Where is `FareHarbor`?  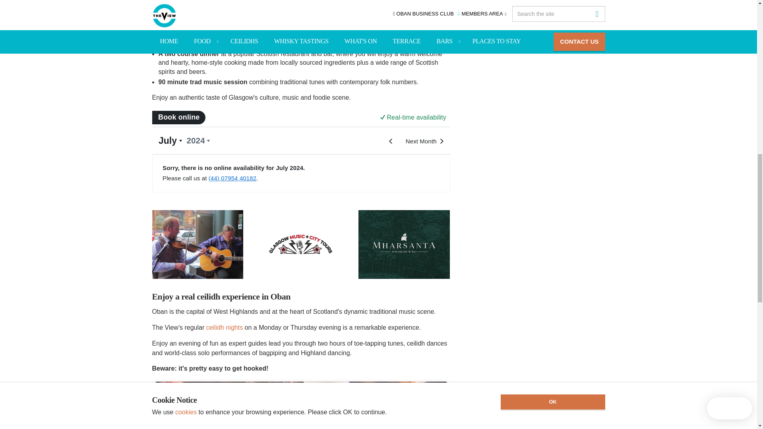 FareHarbor is located at coordinates (301, 150).